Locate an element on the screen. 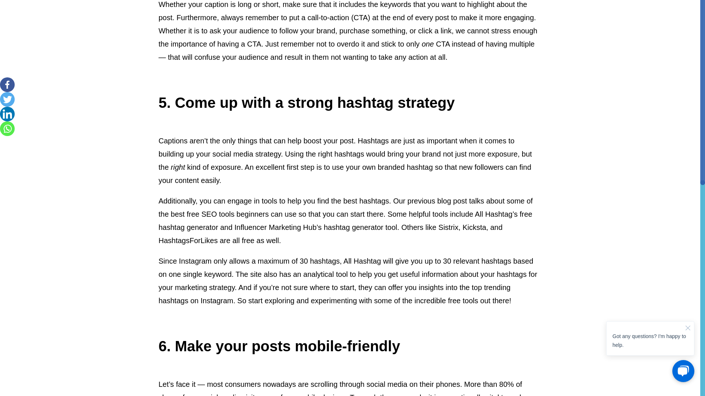 The image size is (705, 396). Kicksta is located at coordinates (474, 227).